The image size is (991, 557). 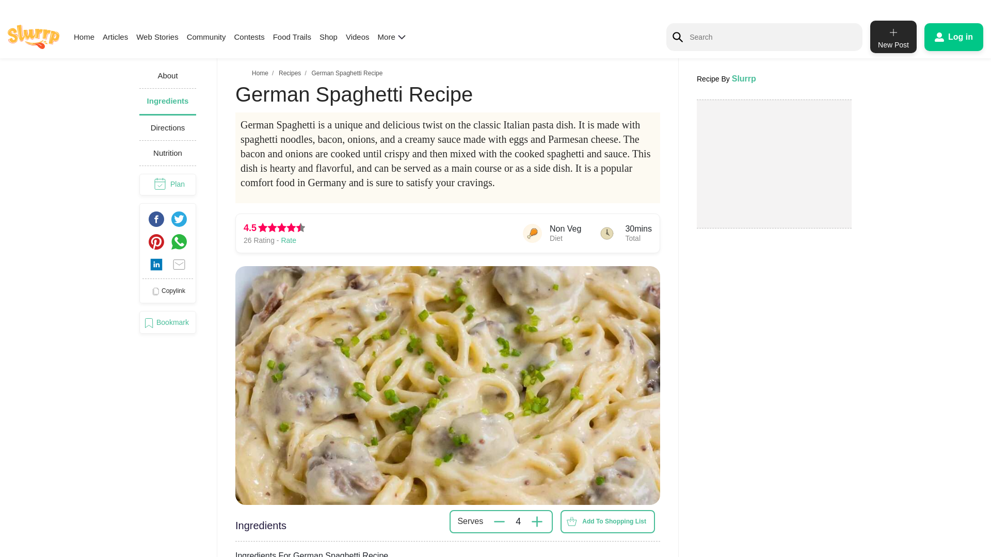 I want to click on Copylink, so click(x=168, y=291).